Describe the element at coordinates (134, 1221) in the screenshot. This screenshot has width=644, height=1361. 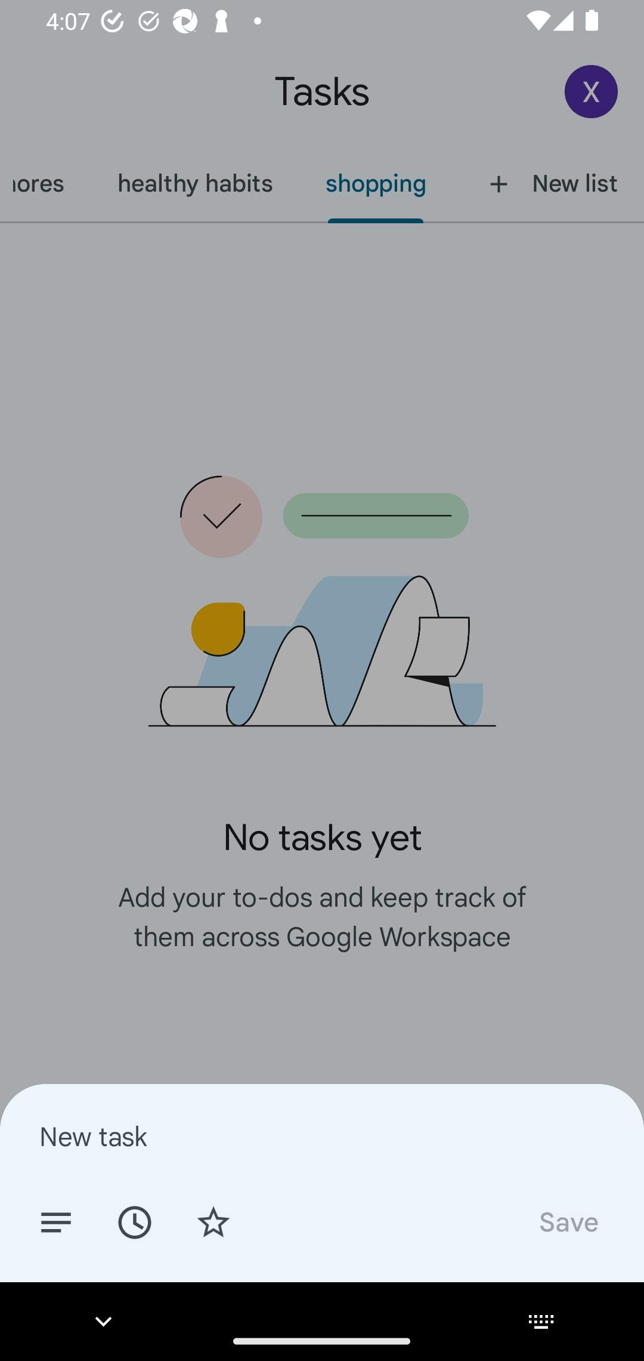
I see `Set date/time` at that location.